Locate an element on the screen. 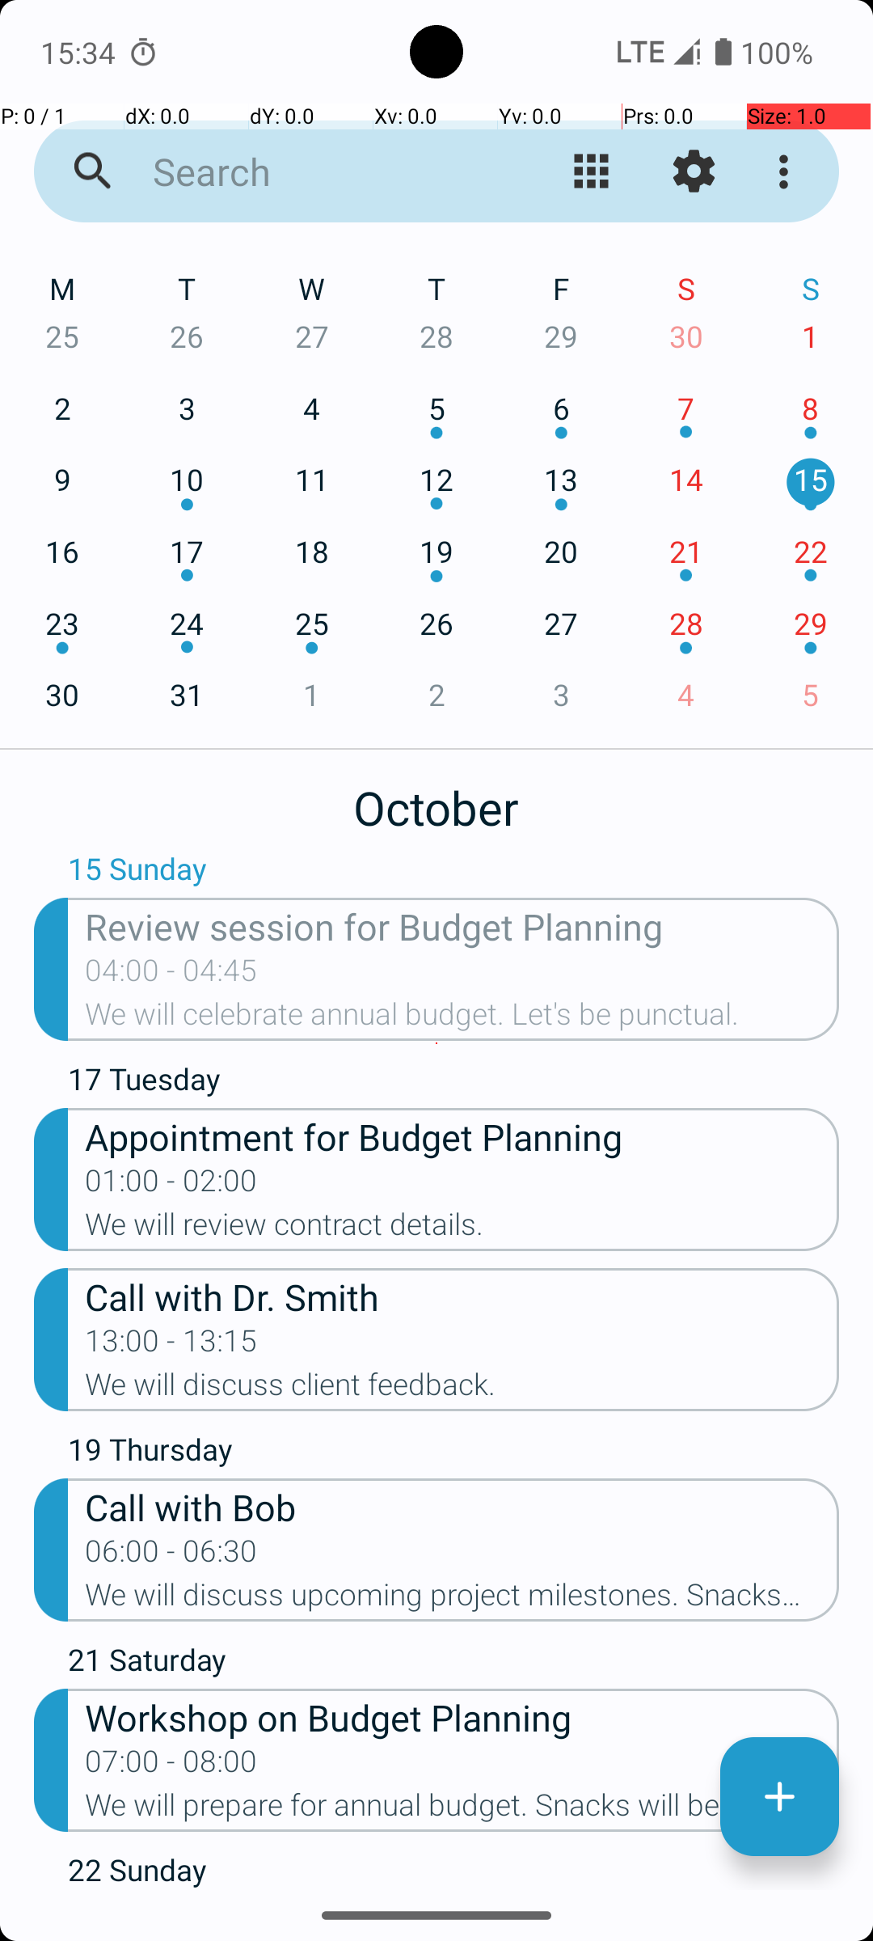  04:00 - 04:45 is located at coordinates (171, 975).